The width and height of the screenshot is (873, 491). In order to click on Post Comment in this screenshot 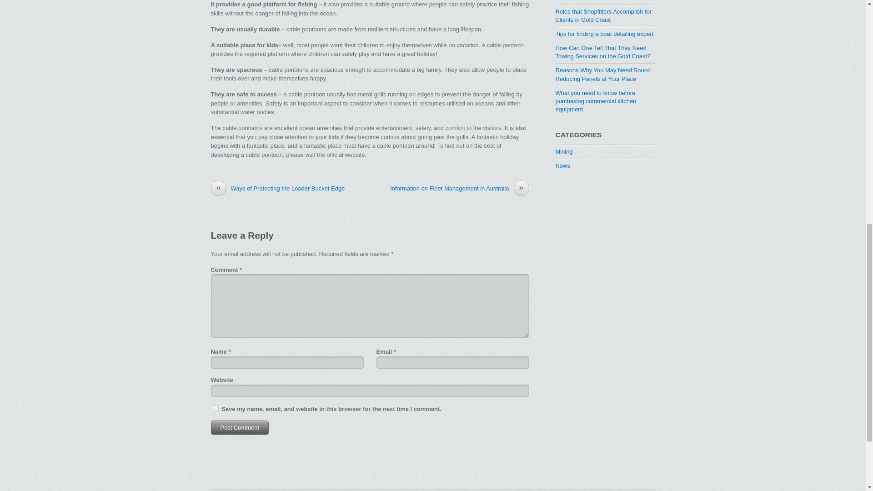, I will do `click(240, 427)`.